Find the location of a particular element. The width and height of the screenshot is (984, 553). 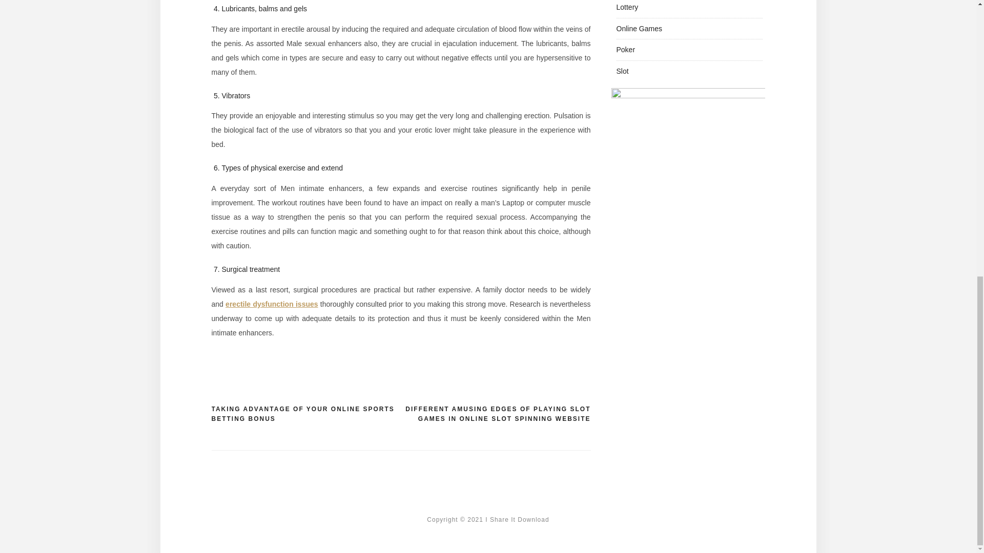

Poker is located at coordinates (625, 49).